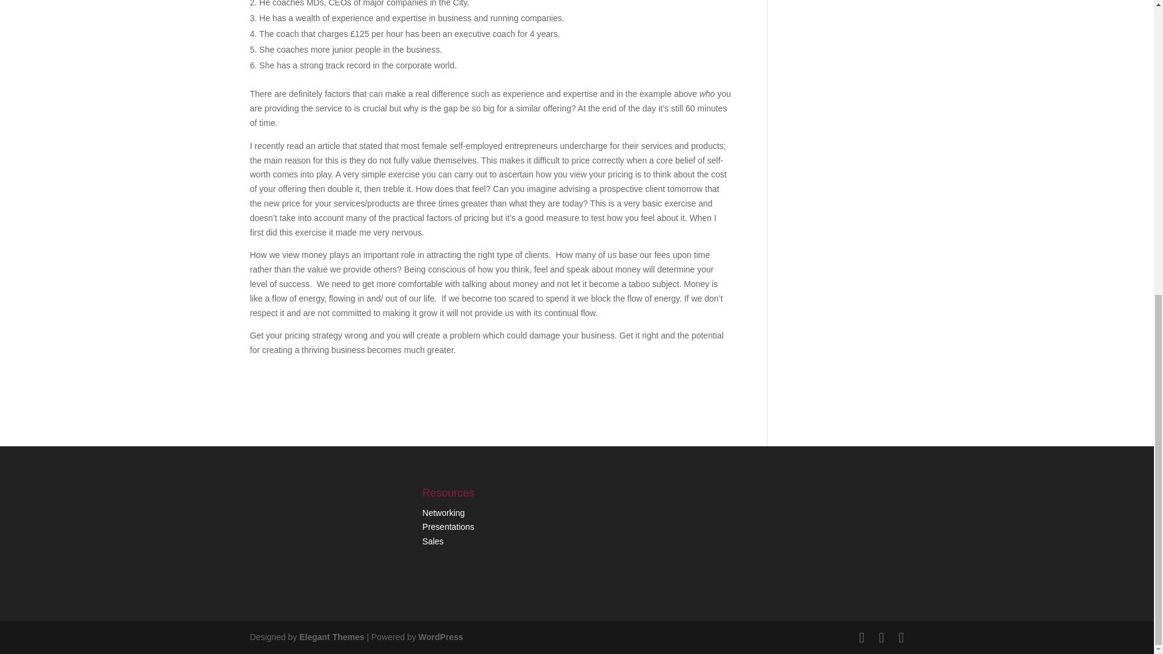 The width and height of the screenshot is (1163, 654). Describe the element at coordinates (441, 637) in the screenshot. I see `WordPress` at that location.